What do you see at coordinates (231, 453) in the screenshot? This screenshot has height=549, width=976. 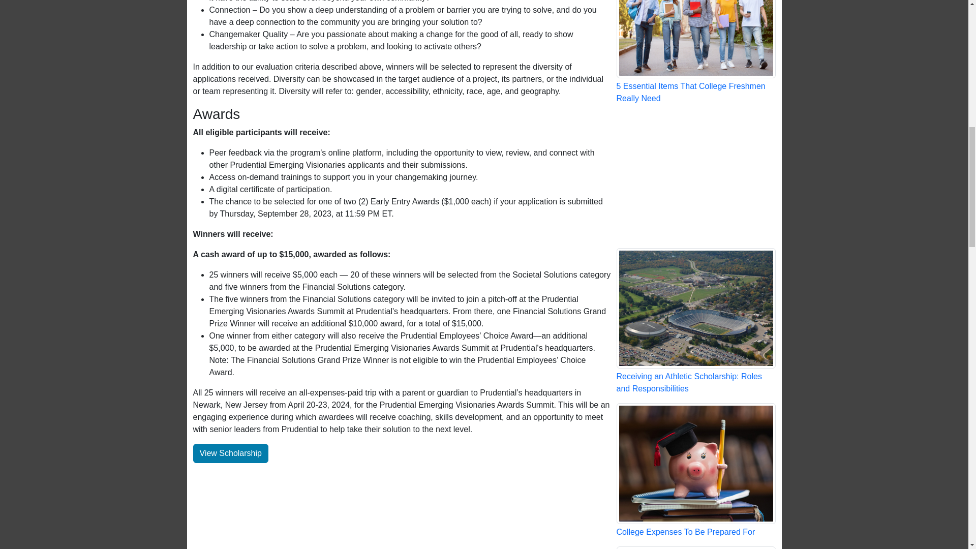 I see `View Scholarship` at bounding box center [231, 453].